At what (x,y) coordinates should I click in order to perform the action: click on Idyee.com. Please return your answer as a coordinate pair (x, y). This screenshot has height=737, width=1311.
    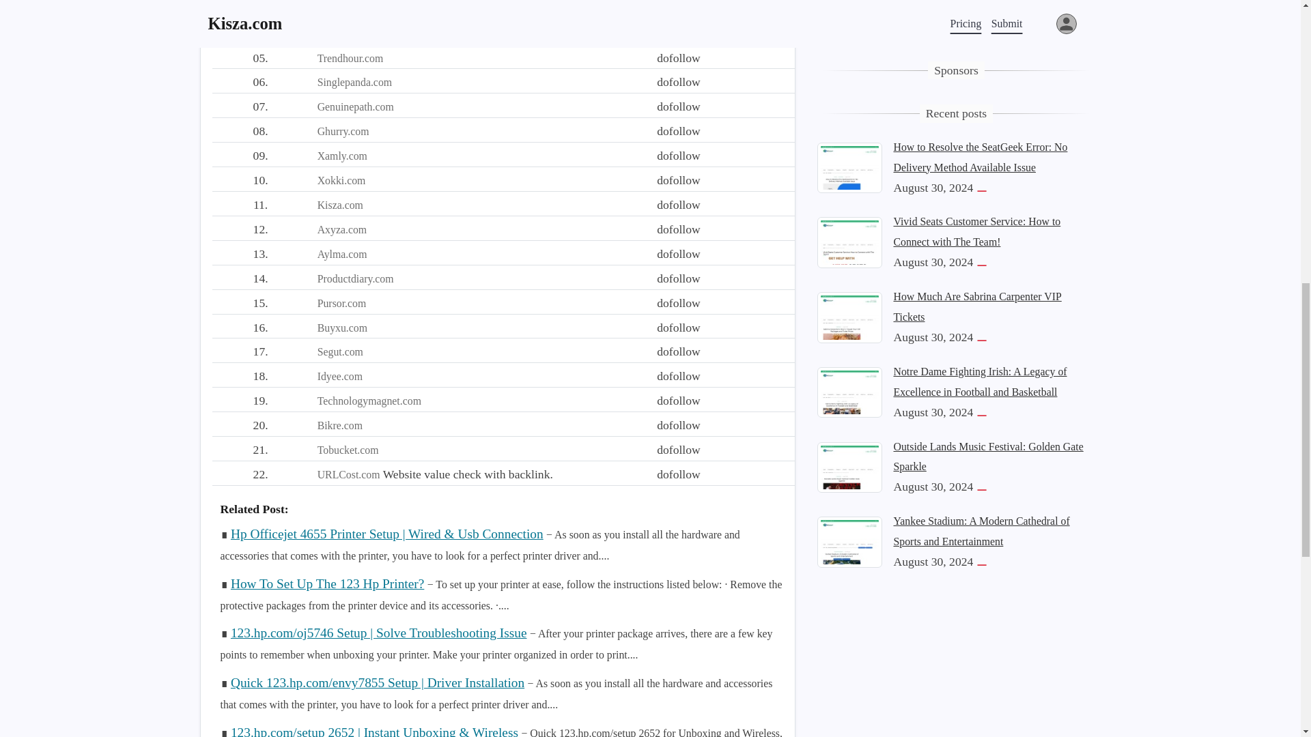
    Looking at the image, I should click on (340, 377).